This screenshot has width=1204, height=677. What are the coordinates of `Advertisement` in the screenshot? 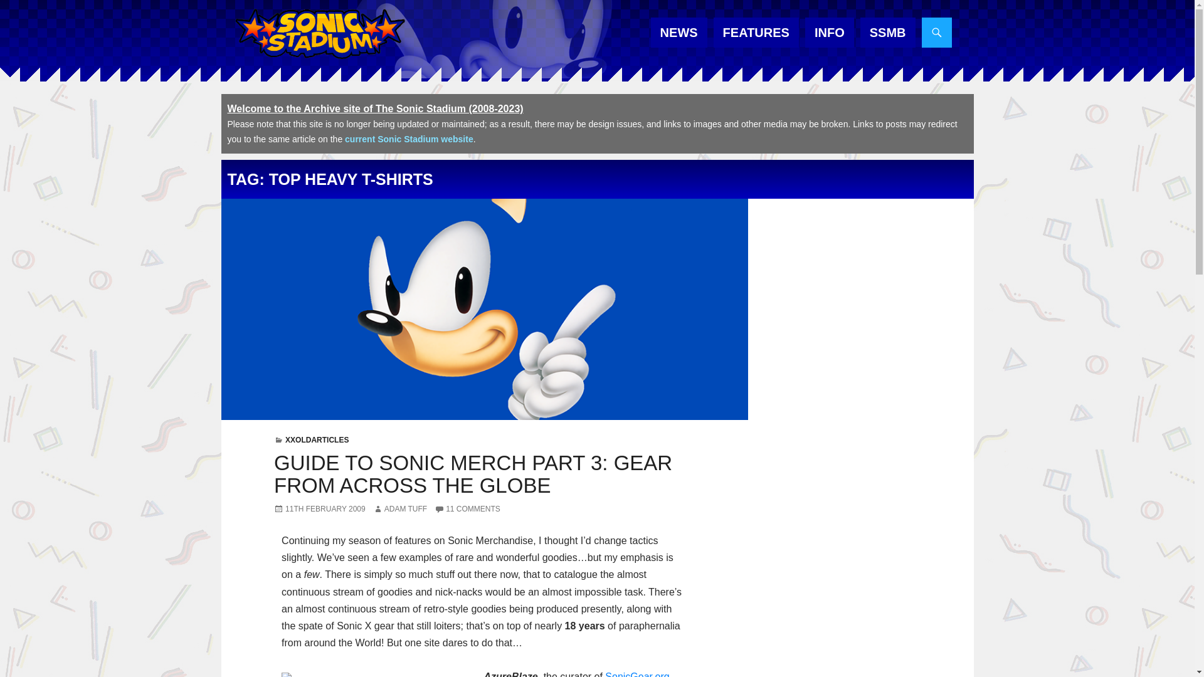 It's located at (860, 399).